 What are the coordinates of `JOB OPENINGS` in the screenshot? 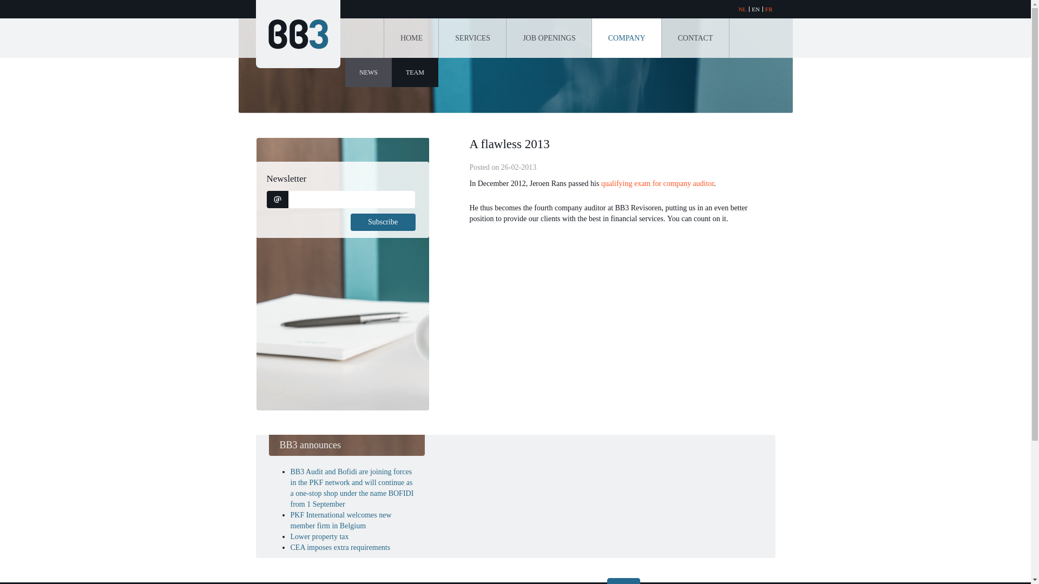 It's located at (549, 38).